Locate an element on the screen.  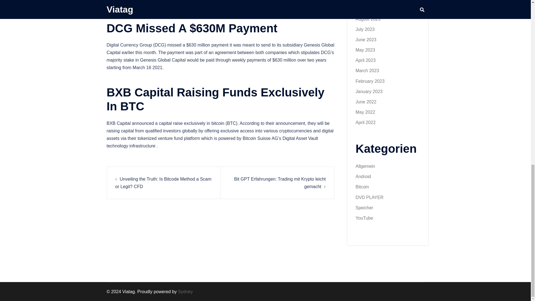
Bitcoin is located at coordinates (362, 187).